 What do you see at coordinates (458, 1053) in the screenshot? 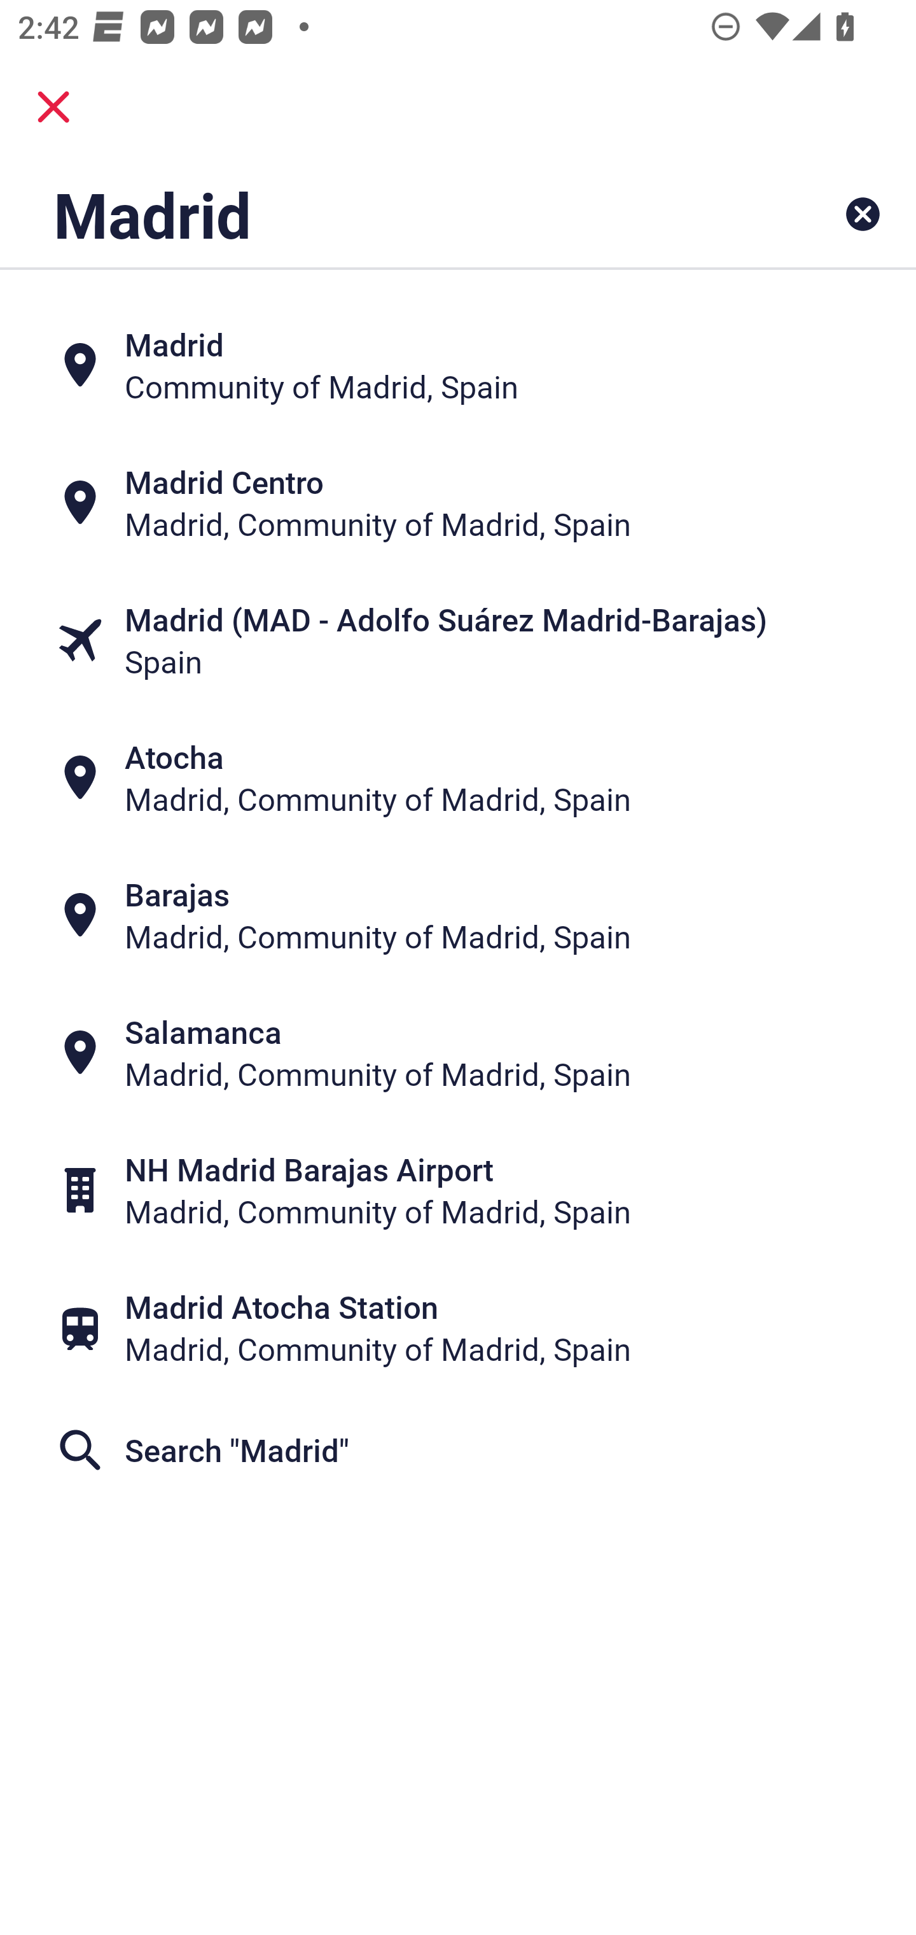
I see `Salamanca Madrid, Community of Madrid, Spain` at bounding box center [458, 1053].